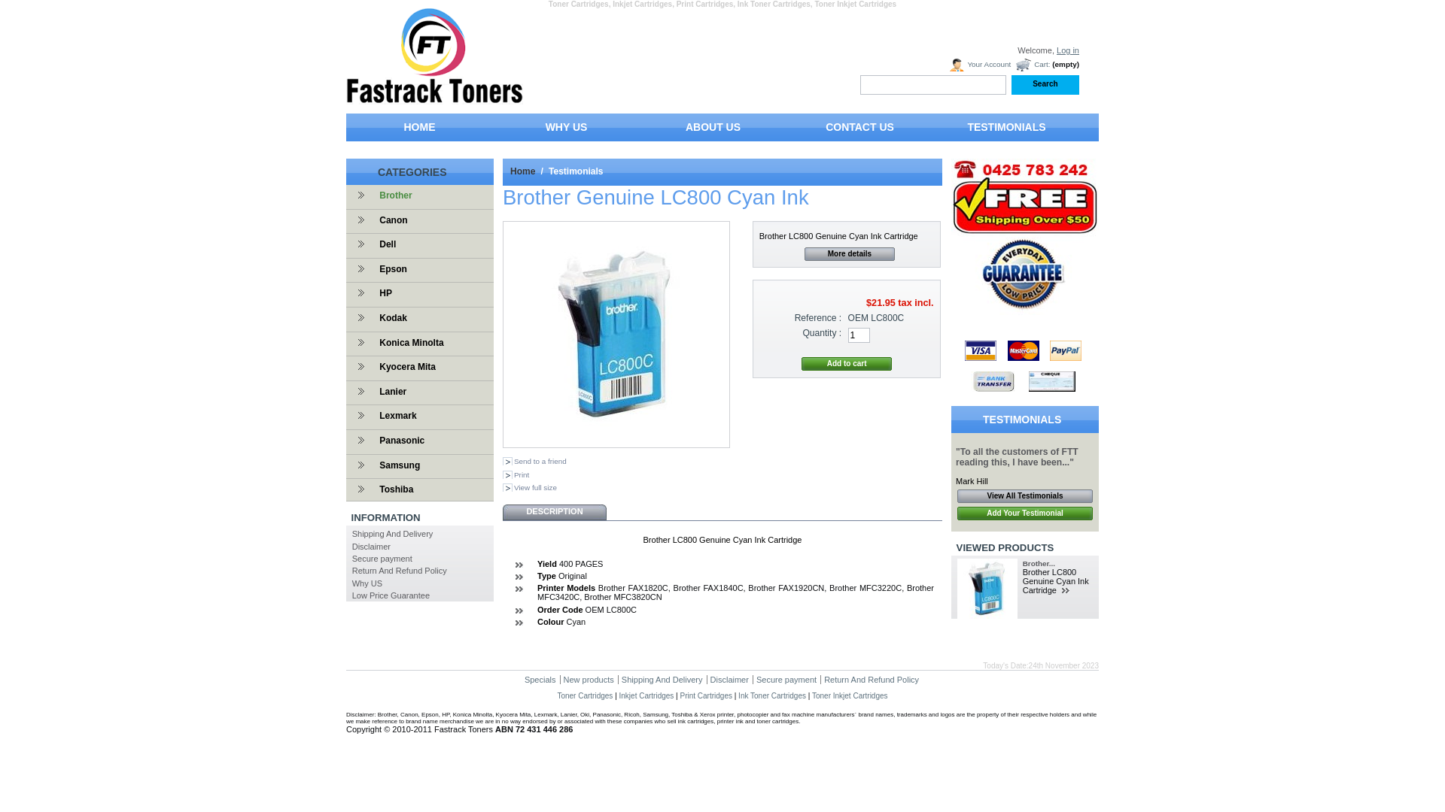  Describe the element at coordinates (393, 534) in the screenshot. I see `Shipping And Delivery` at that location.